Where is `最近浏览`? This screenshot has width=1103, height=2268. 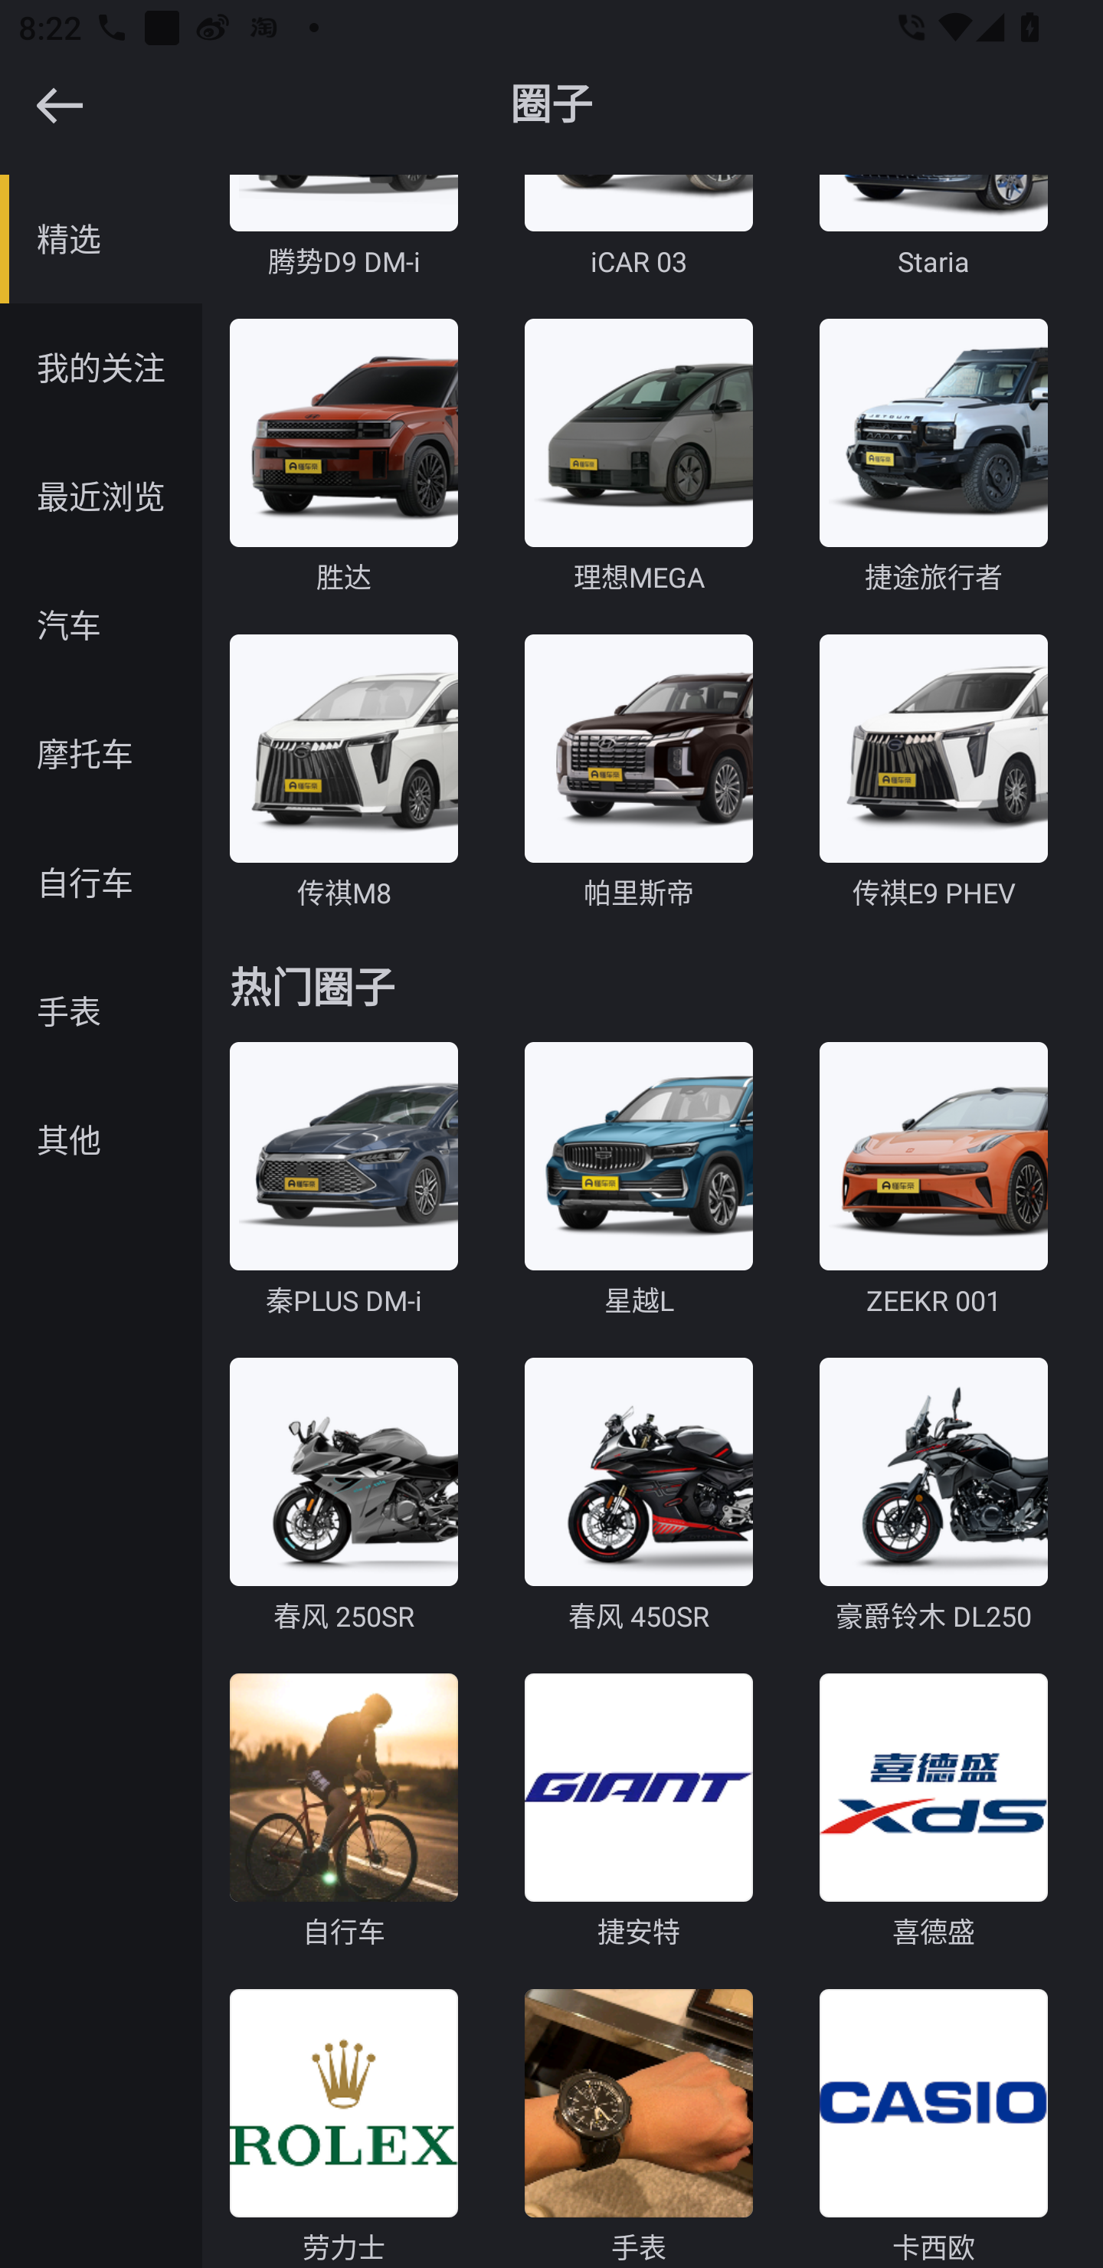
最近浏览 is located at coordinates (101, 497).